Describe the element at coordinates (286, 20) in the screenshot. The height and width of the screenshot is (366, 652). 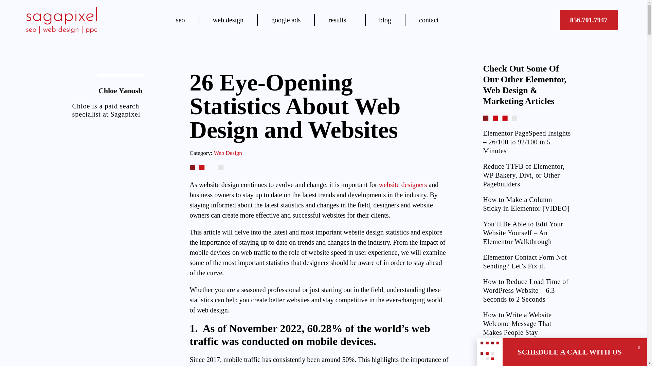
I see `google ads` at that location.